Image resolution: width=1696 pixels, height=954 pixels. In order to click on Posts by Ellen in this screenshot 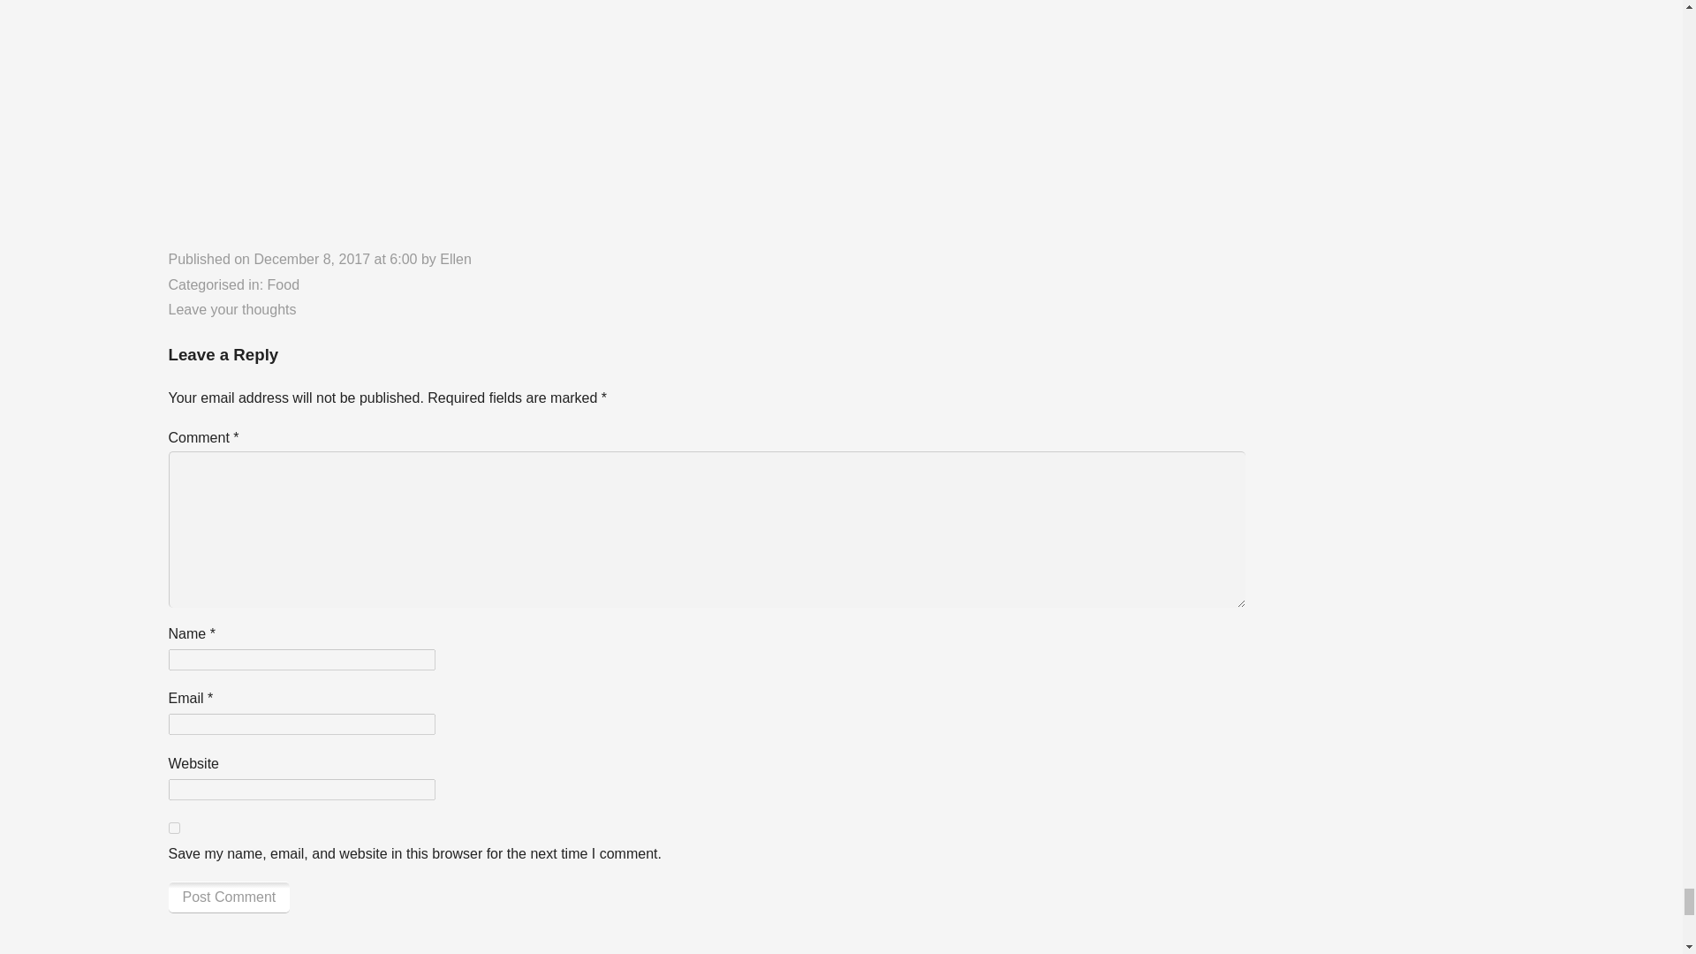, I will do `click(455, 260)`.